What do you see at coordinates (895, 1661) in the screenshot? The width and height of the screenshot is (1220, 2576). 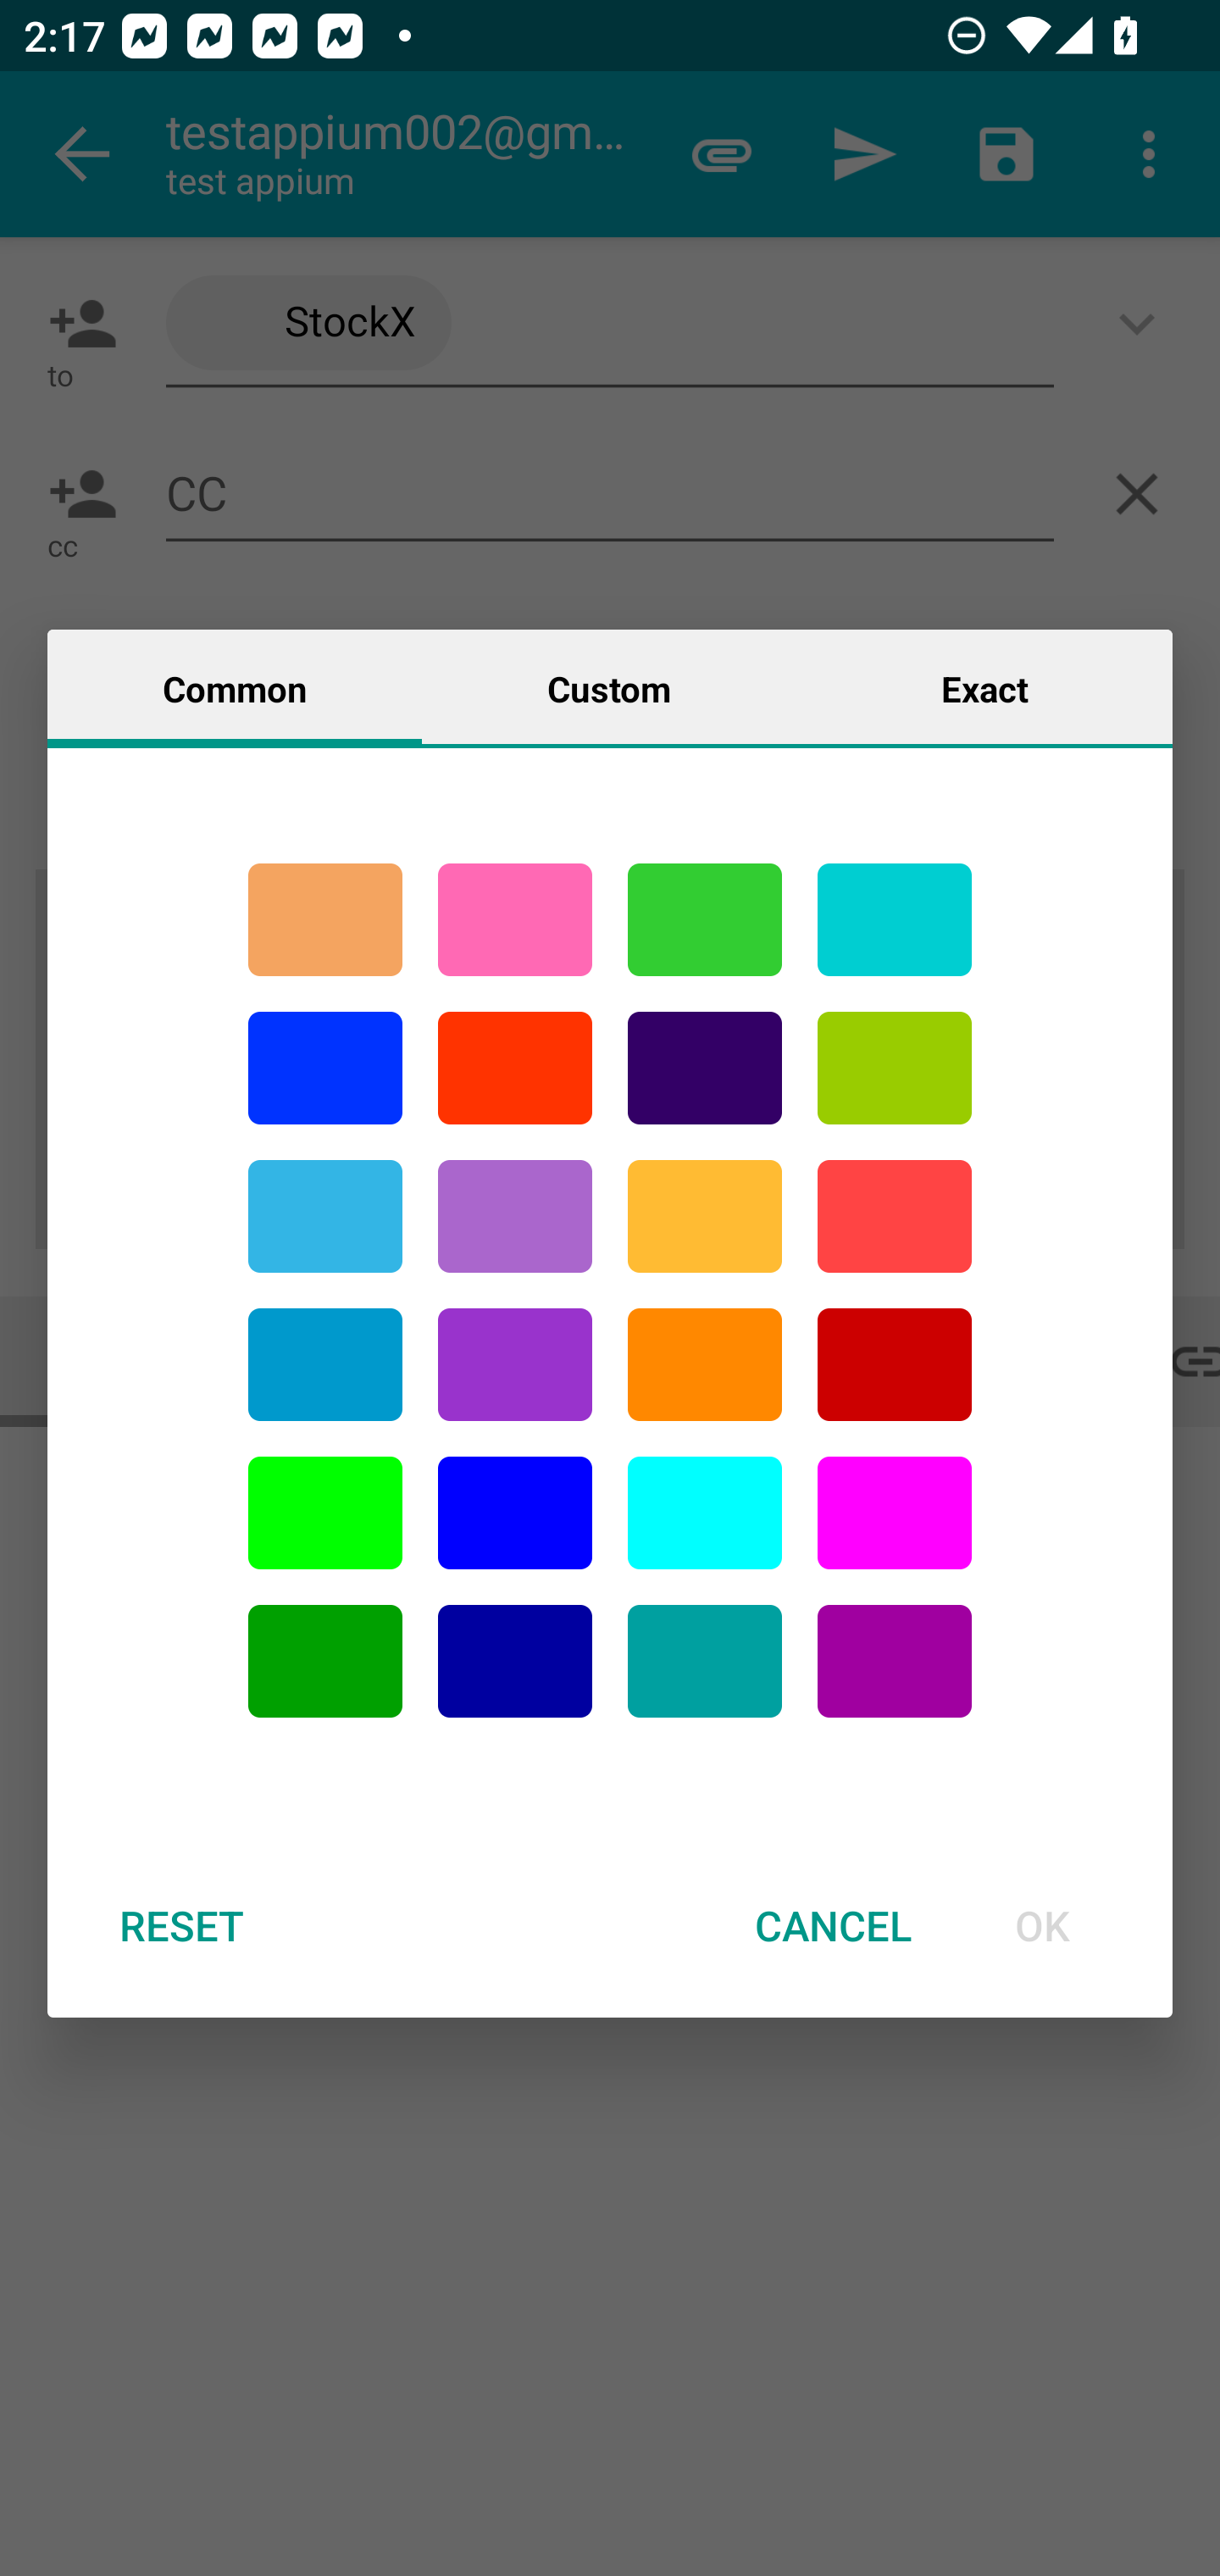 I see `Purple` at bounding box center [895, 1661].